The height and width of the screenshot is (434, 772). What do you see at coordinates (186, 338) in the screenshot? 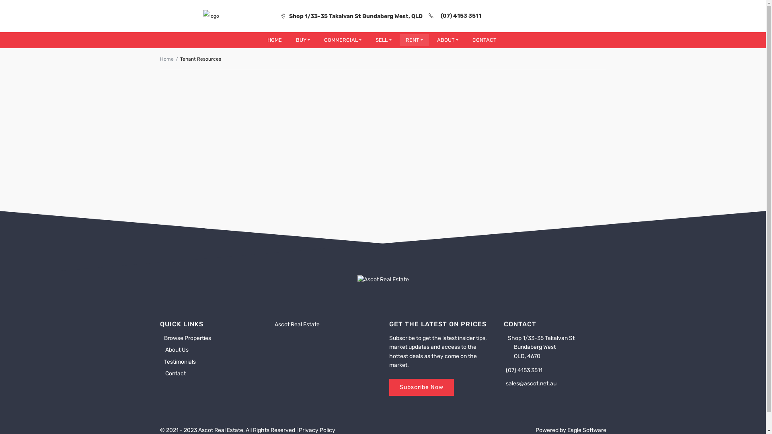
I see `Browse Properties` at bounding box center [186, 338].